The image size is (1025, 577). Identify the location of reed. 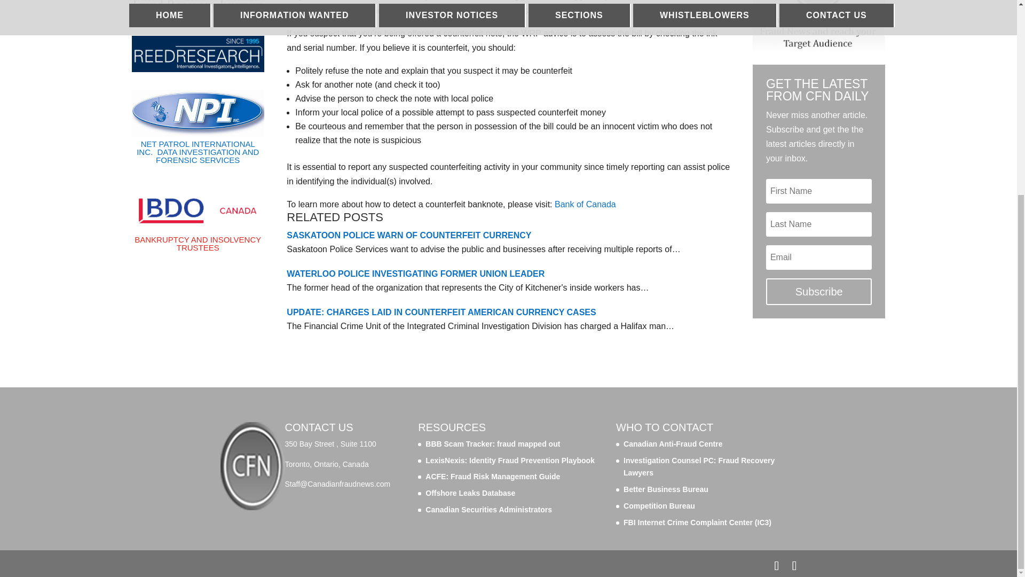
(198, 53).